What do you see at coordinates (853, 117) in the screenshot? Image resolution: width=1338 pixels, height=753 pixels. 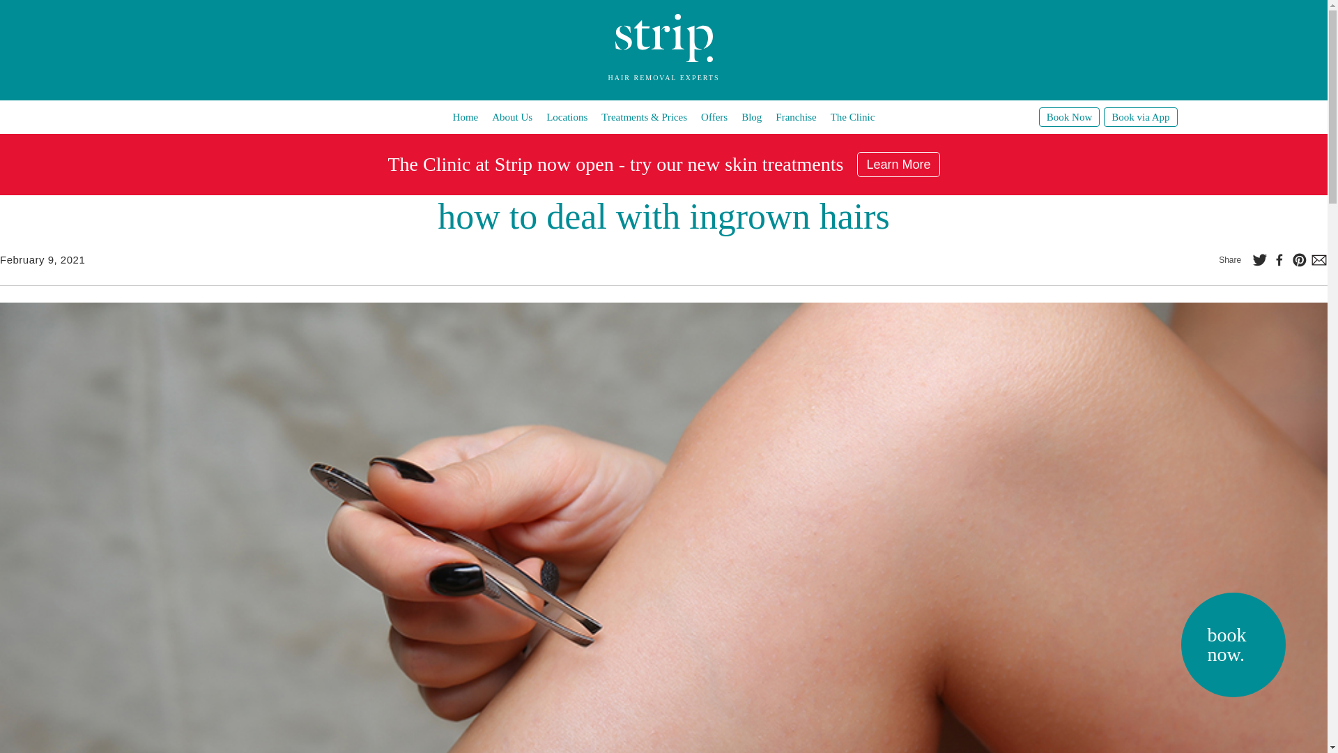 I see `The Clinic` at bounding box center [853, 117].